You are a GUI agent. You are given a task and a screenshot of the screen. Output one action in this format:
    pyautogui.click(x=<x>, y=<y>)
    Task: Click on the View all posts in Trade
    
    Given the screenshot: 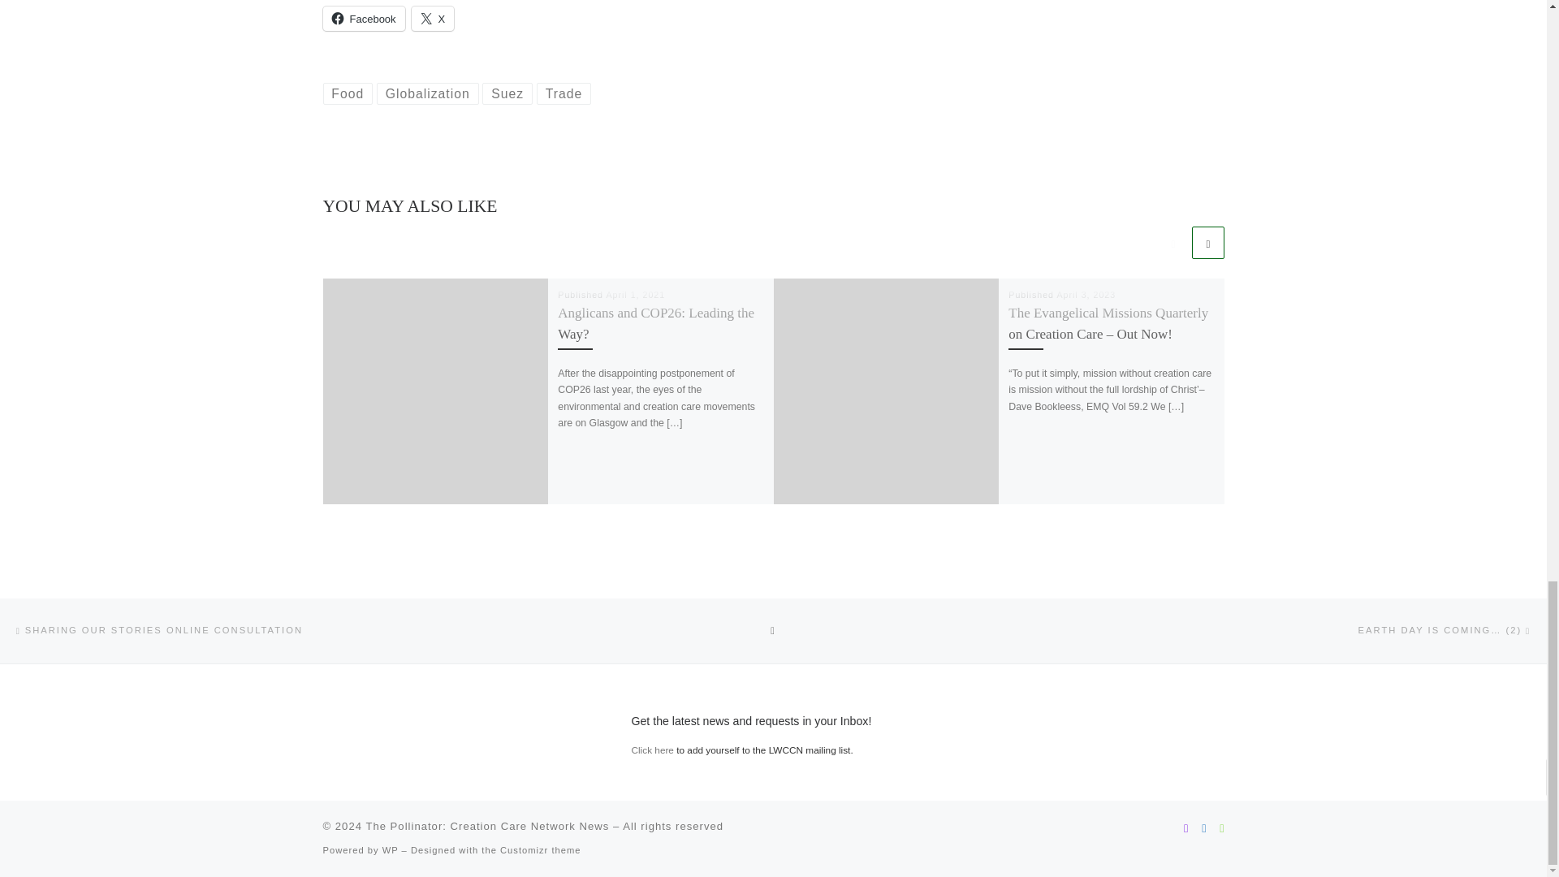 What is the action you would take?
    pyautogui.click(x=564, y=93)
    